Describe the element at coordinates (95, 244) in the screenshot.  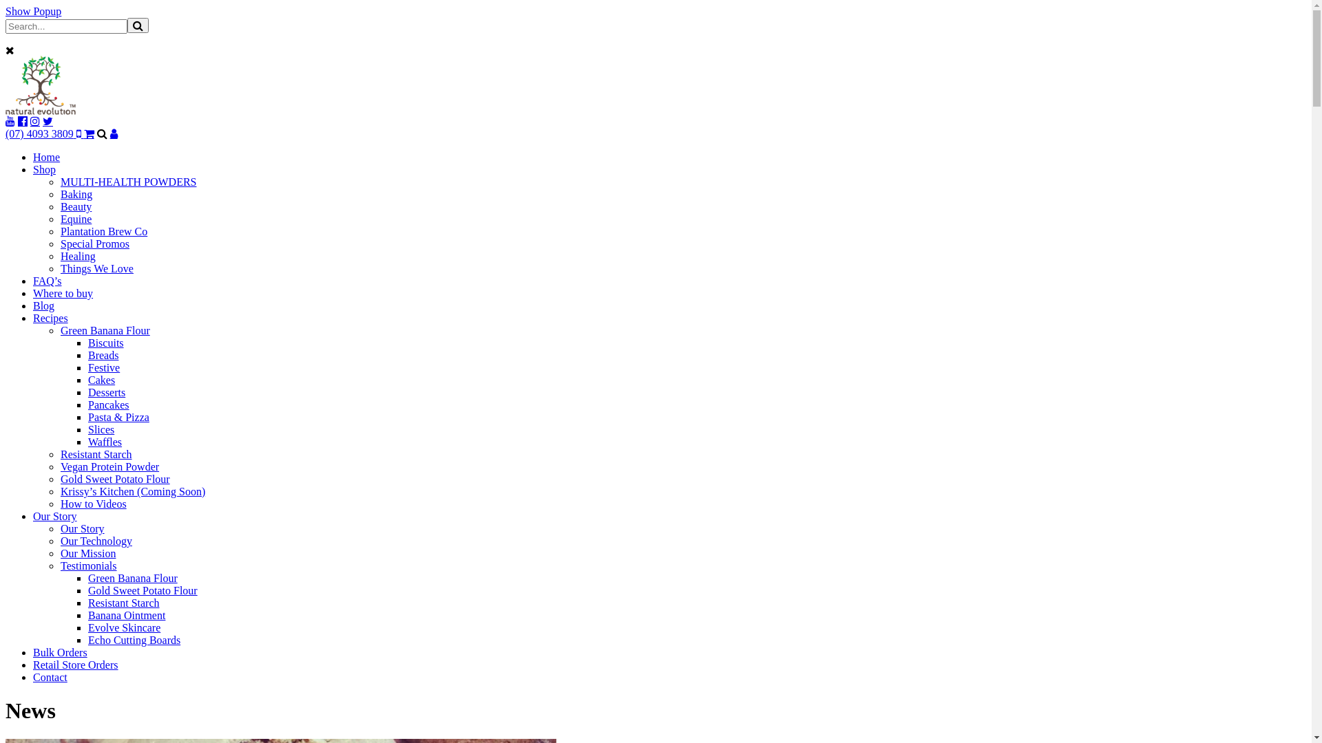
I see `Special Promos` at that location.